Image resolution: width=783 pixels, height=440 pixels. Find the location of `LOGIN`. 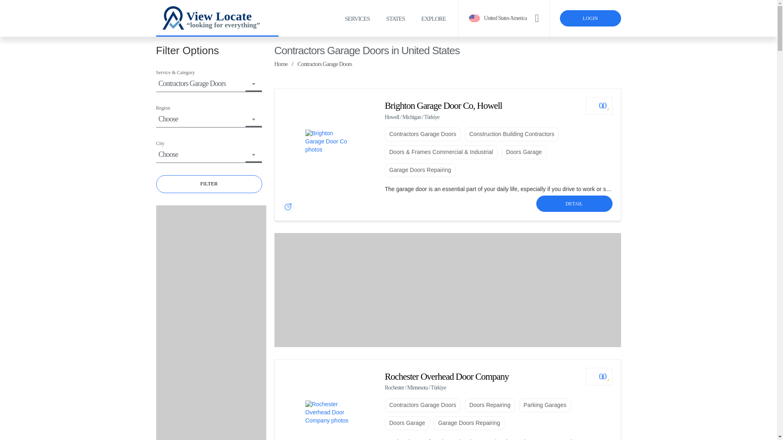

LOGIN is located at coordinates (590, 18).